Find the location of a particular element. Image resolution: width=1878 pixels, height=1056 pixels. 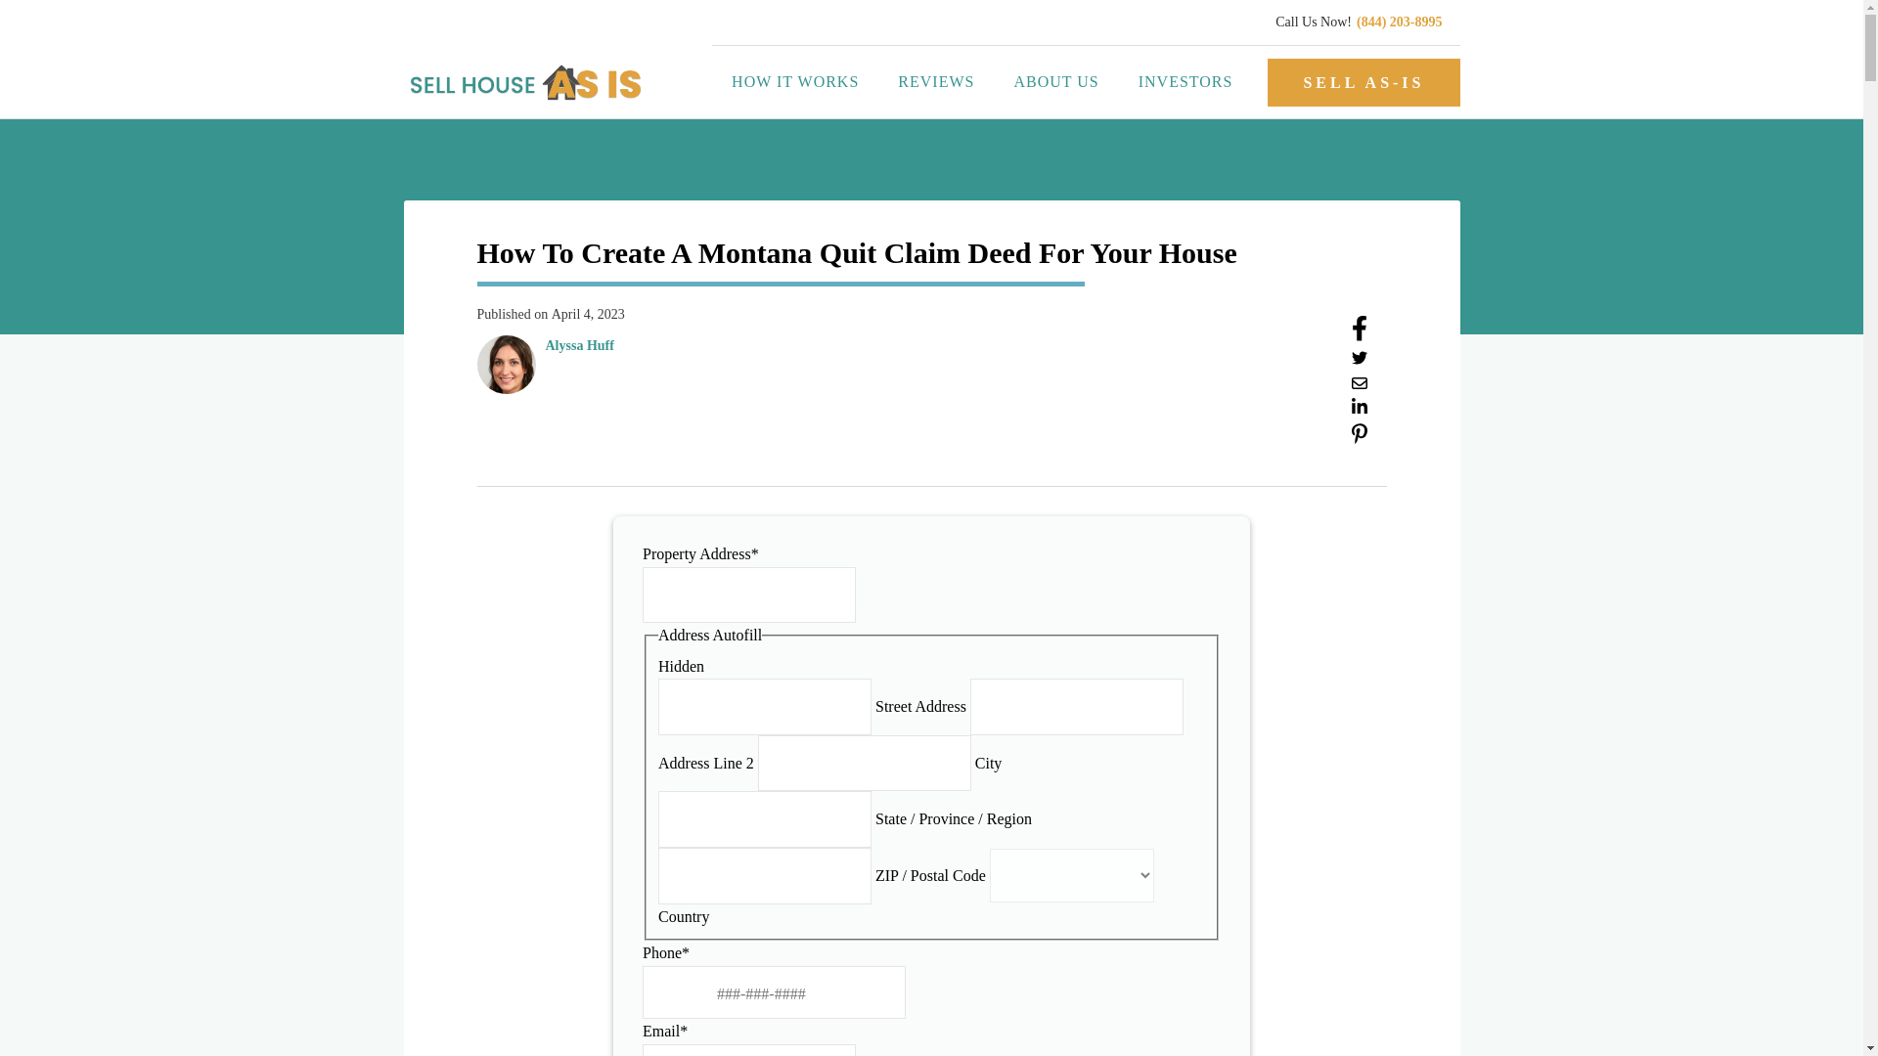

HOW IT WORKS is located at coordinates (794, 82).